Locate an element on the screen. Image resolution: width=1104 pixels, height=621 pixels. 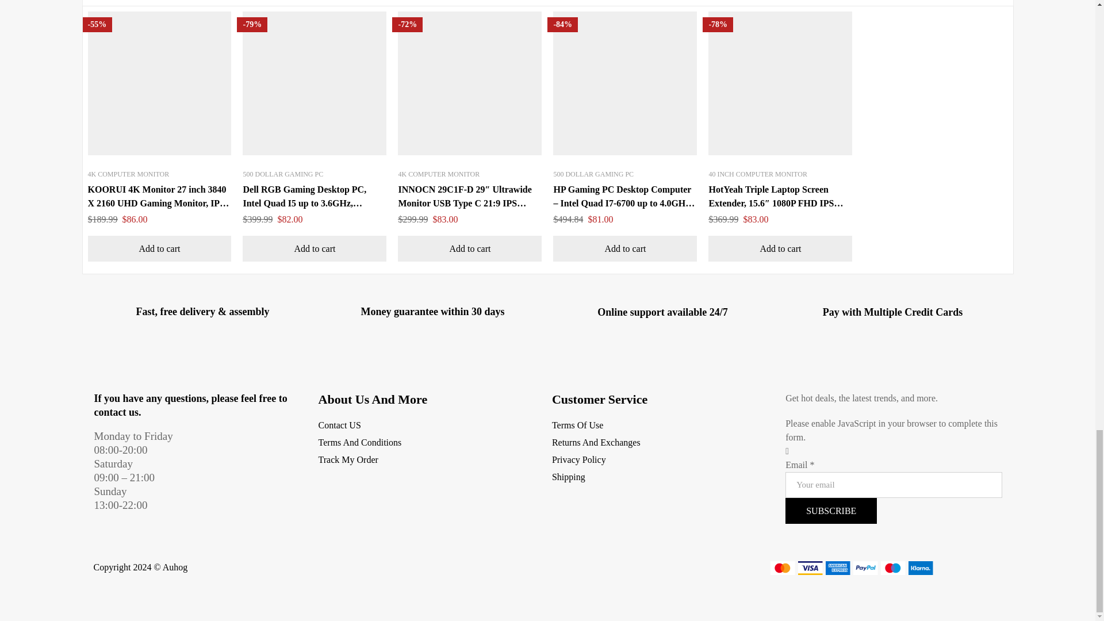
Add to cart is located at coordinates (159, 248).